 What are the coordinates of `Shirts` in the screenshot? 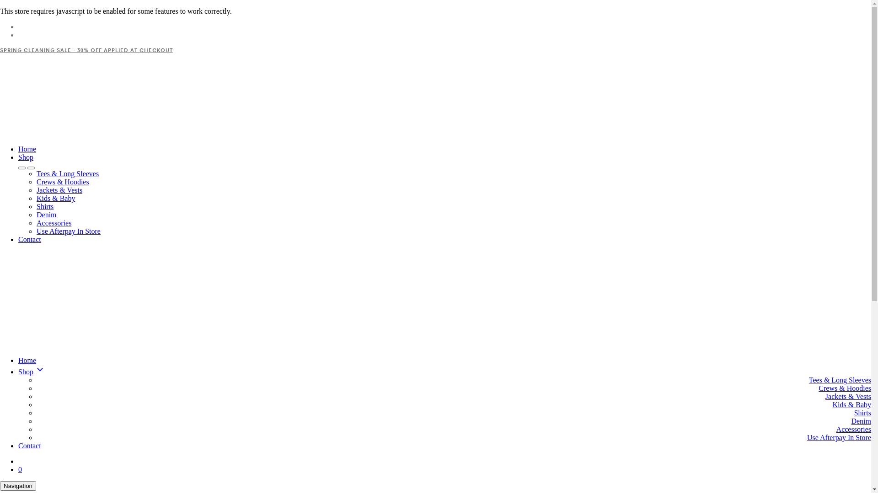 It's located at (45, 206).